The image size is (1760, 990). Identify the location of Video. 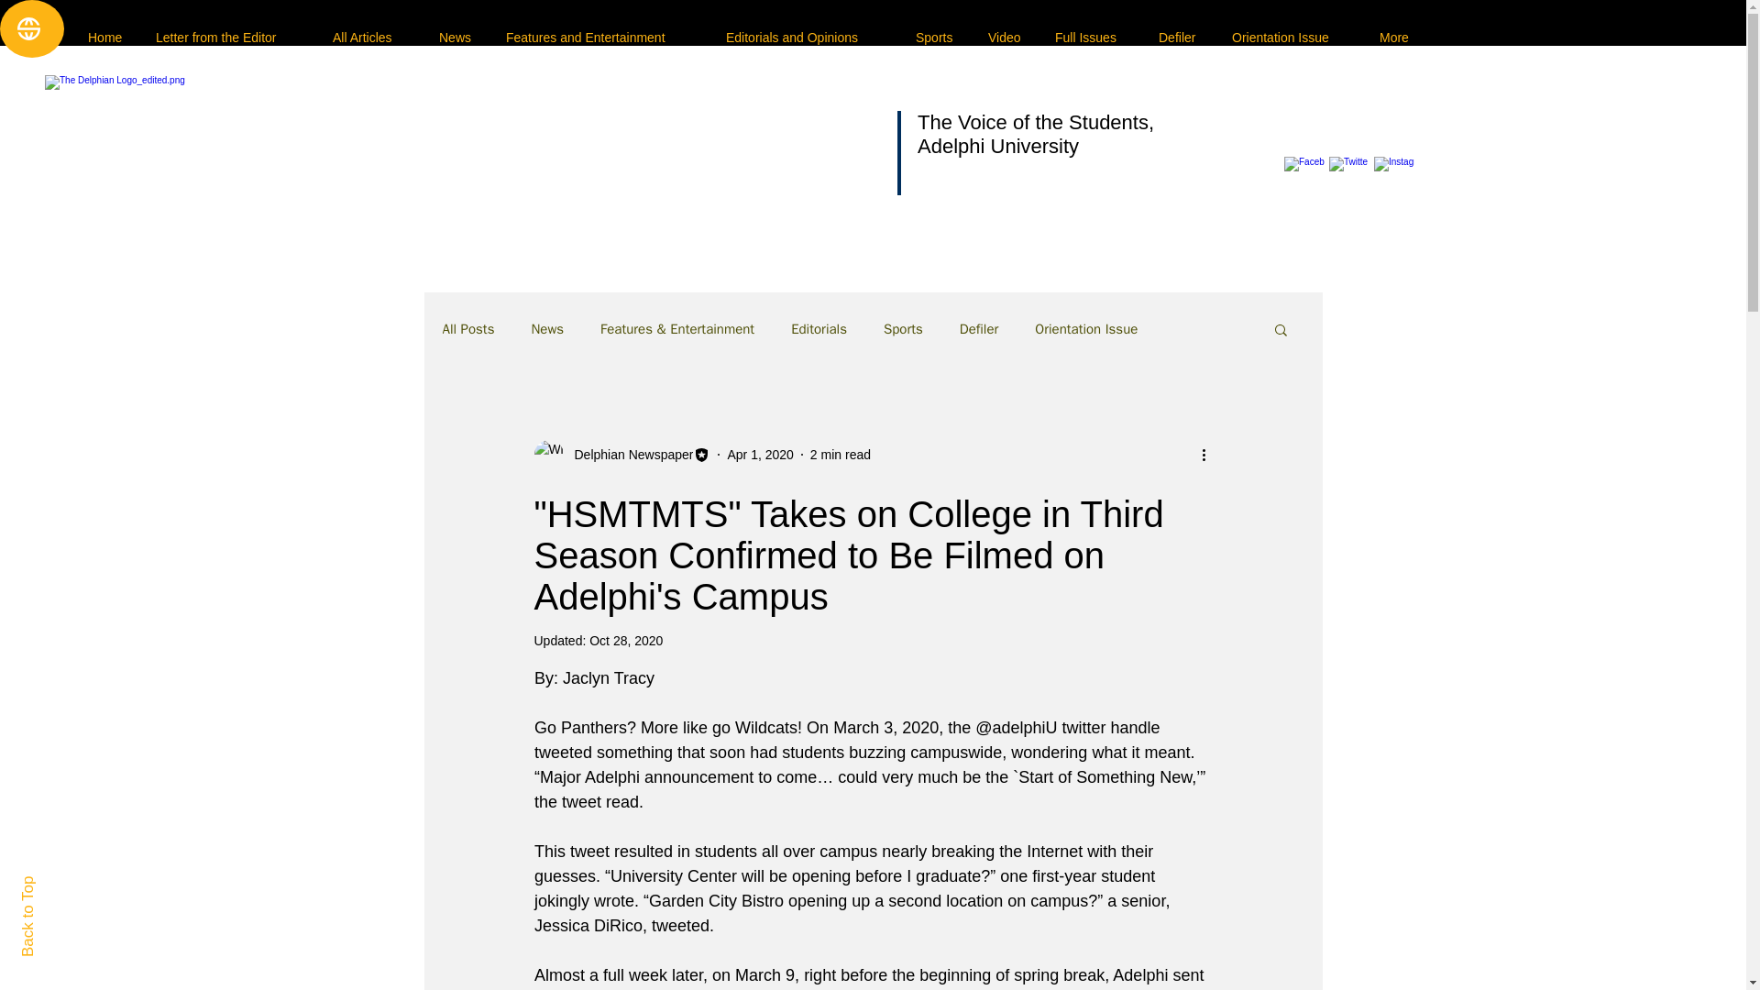
(1008, 37).